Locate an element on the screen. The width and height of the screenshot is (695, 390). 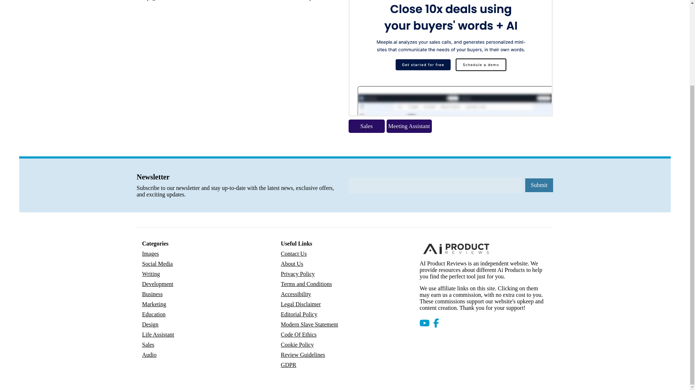
Sales is located at coordinates (148, 344).